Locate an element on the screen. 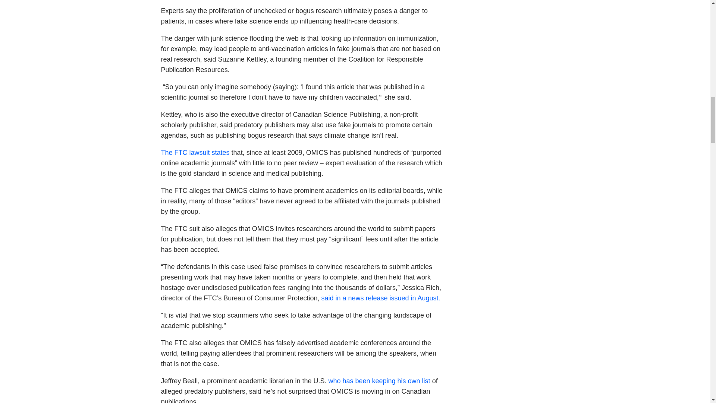 This screenshot has width=716, height=403. The FTC lawsuit states is located at coordinates (195, 152).